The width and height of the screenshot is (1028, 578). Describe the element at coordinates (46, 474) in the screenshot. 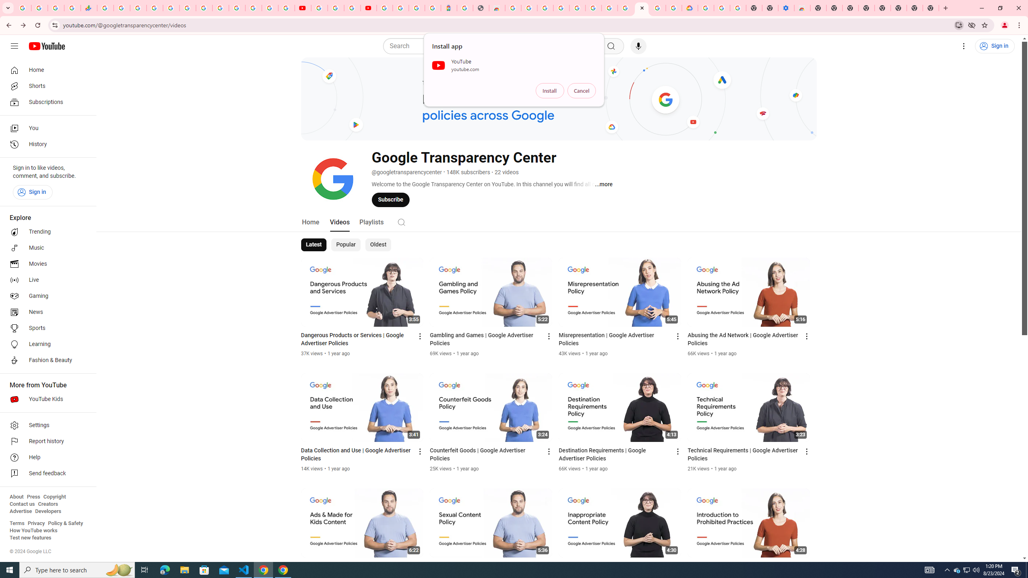

I see `Send feedback` at that location.